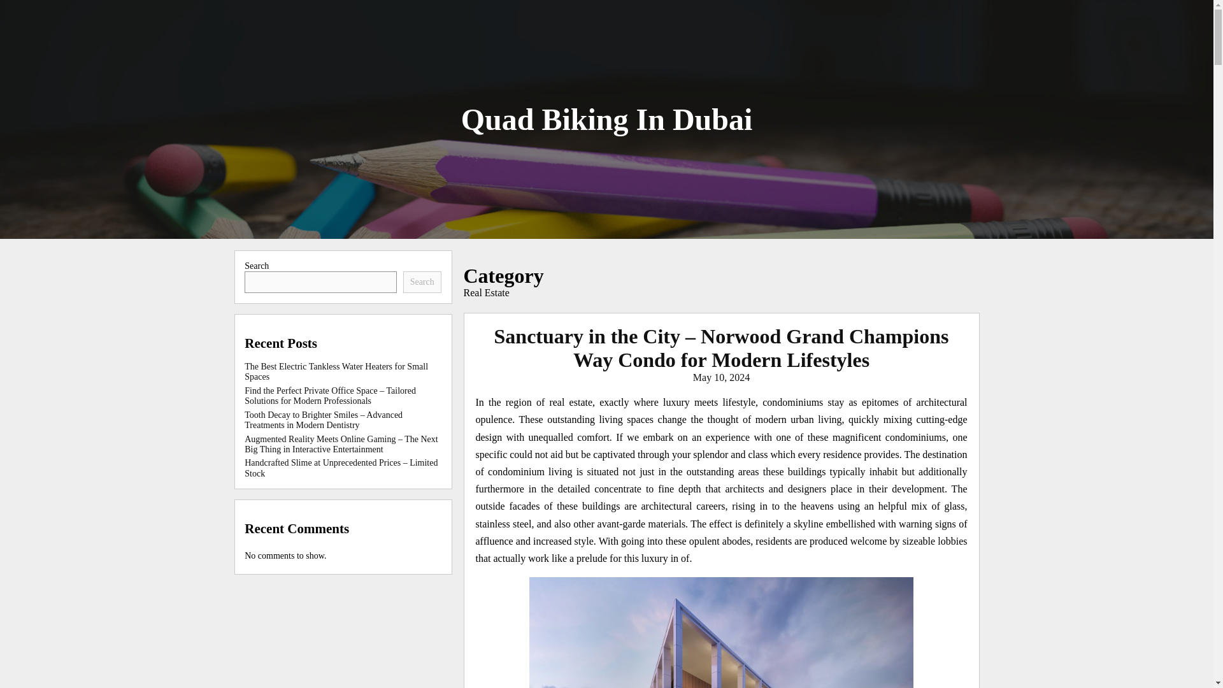 The height and width of the screenshot is (688, 1223). What do you see at coordinates (721, 377) in the screenshot?
I see `May 10, 2024` at bounding box center [721, 377].